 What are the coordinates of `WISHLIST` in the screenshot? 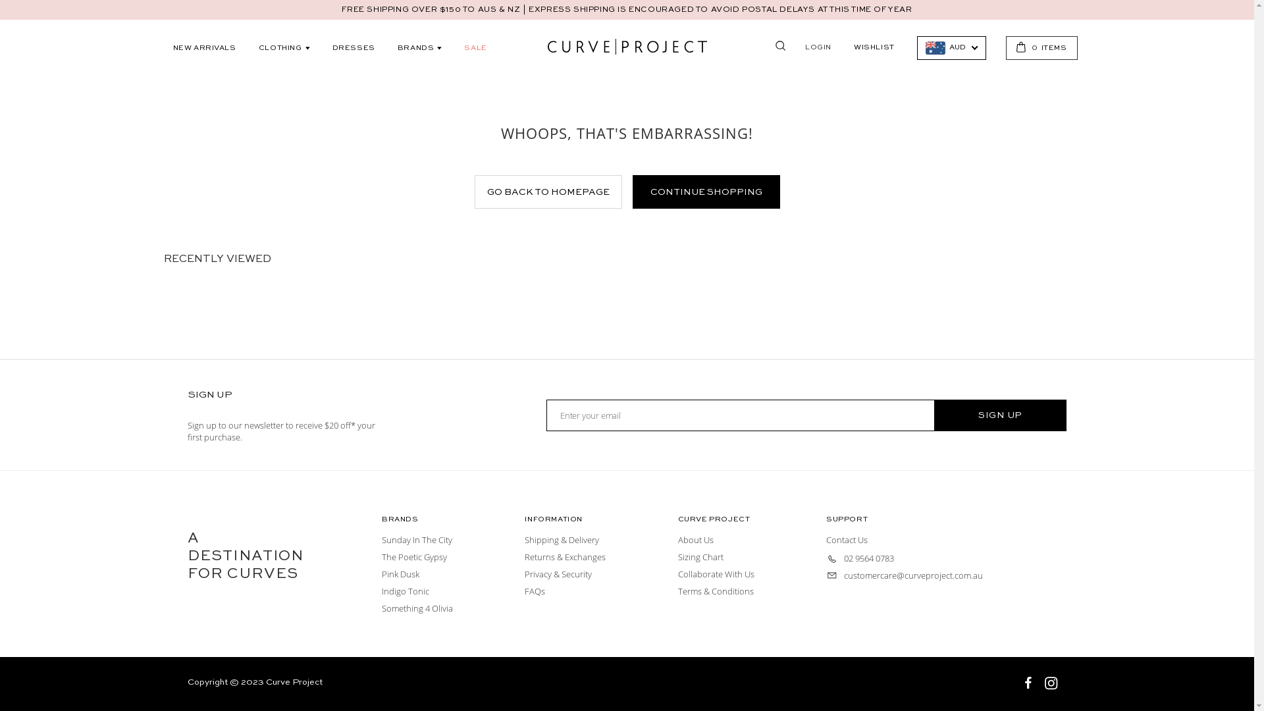 It's located at (874, 47).